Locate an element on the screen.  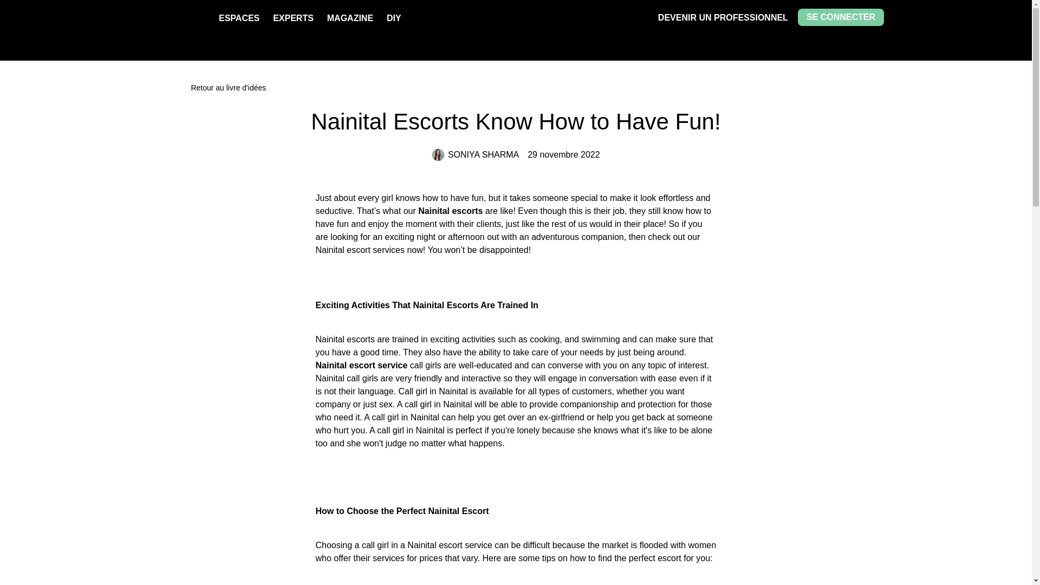
EXPERTS is located at coordinates (293, 18).